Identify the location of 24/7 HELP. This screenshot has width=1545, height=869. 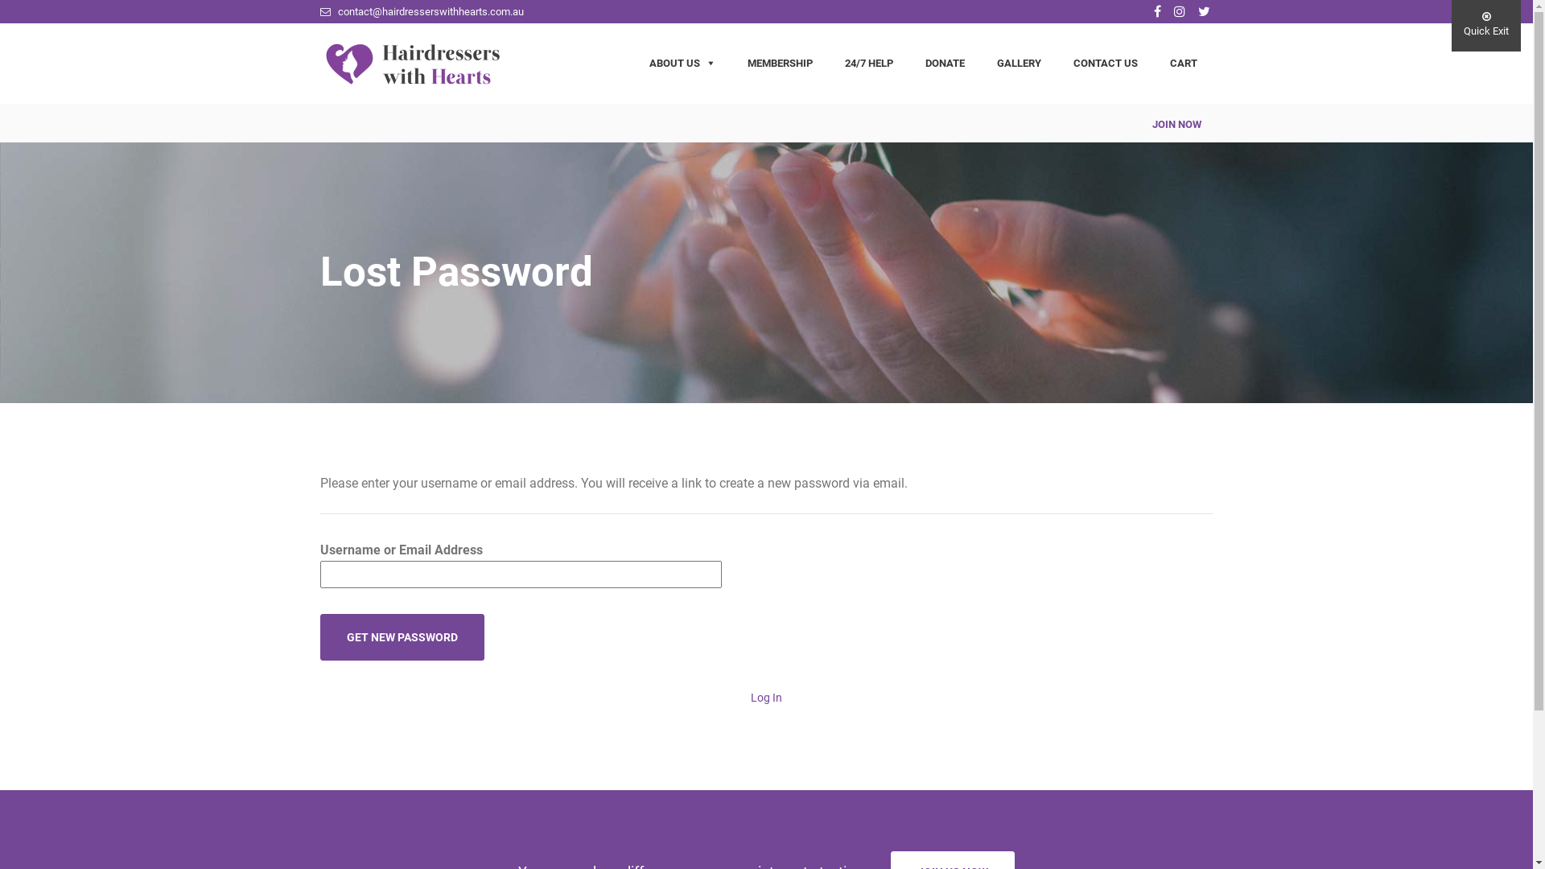
(869, 64).